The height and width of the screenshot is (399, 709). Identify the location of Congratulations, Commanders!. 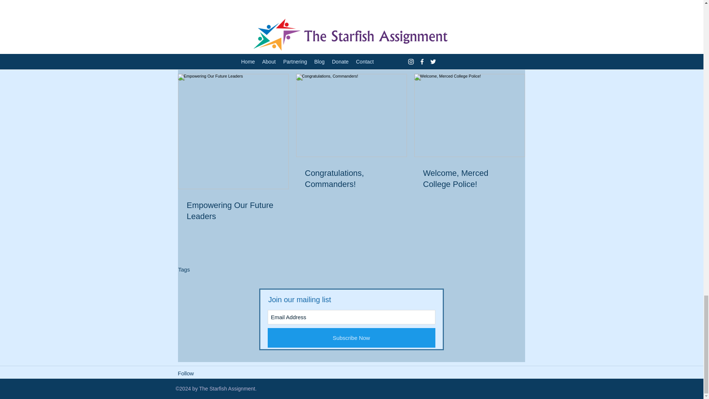
(351, 179).